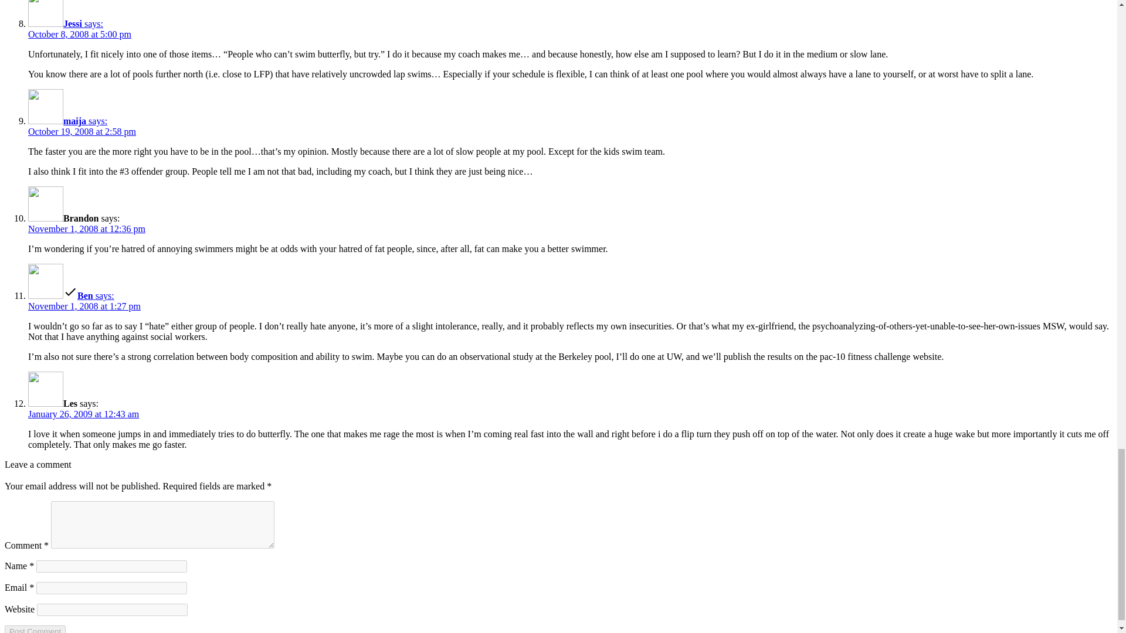  What do you see at coordinates (80, 34) in the screenshot?
I see `October 8, 2008 at 5:00 pm` at bounding box center [80, 34].